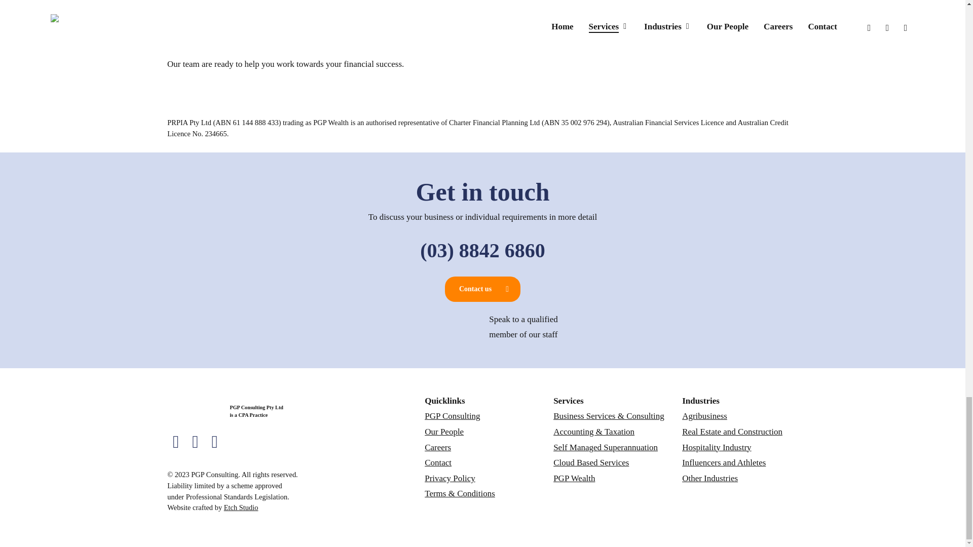 This screenshot has width=973, height=547. What do you see at coordinates (438, 462) in the screenshot?
I see `Contact` at bounding box center [438, 462].